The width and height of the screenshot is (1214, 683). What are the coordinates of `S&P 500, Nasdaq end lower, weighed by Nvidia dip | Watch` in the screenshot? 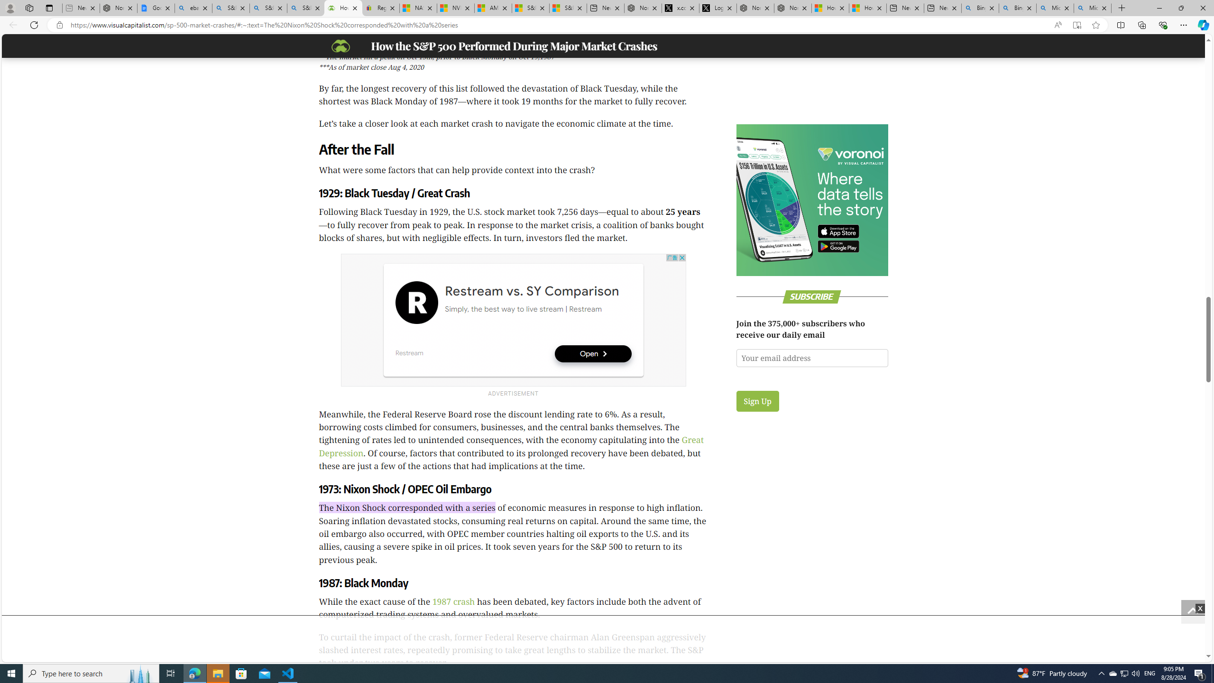 It's located at (568, 8).